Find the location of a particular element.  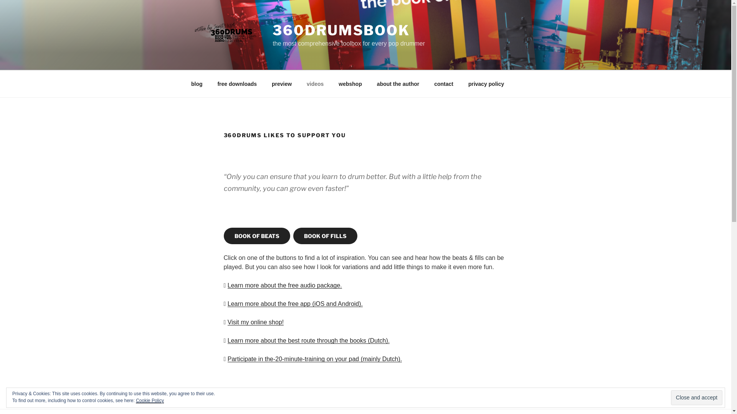

Learn more about the free audio package. is located at coordinates (285, 285).